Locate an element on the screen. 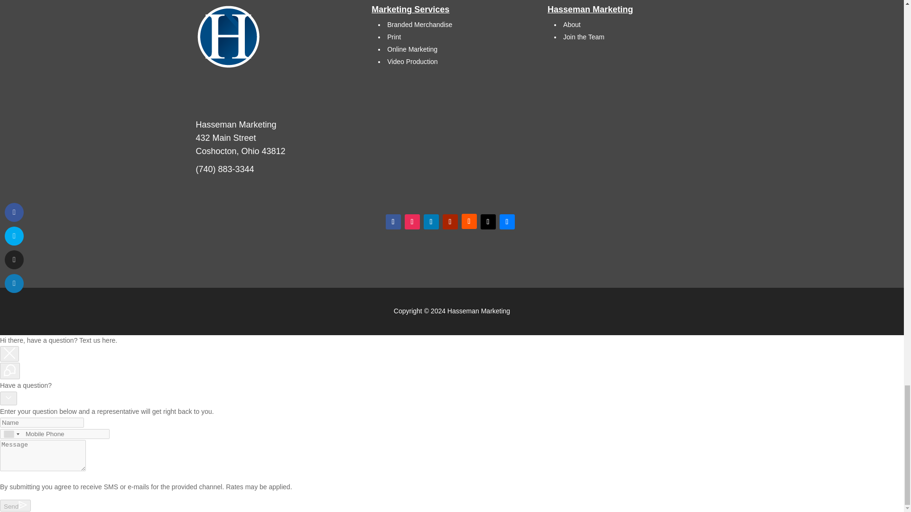 The width and height of the screenshot is (911, 512). Follow on Youtube is located at coordinates (449, 222).